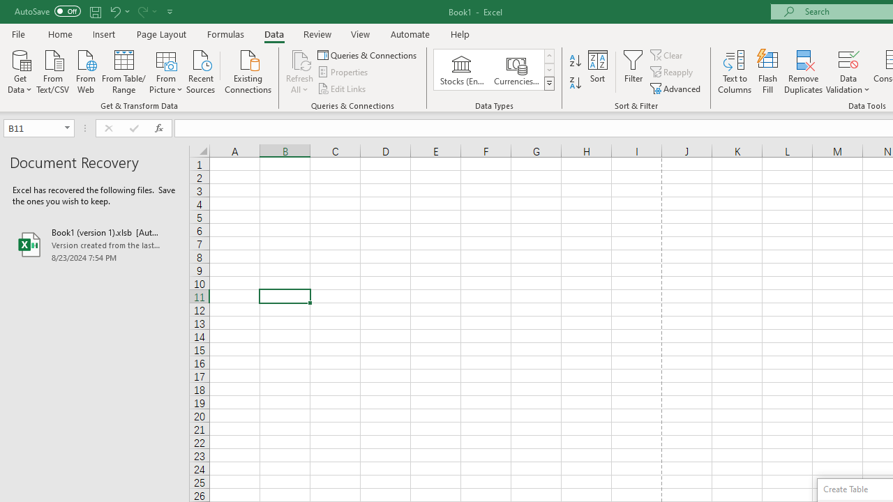 The width and height of the screenshot is (893, 502). What do you see at coordinates (124, 70) in the screenshot?
I see `From Table/Range` at bounding box center [124, 70].